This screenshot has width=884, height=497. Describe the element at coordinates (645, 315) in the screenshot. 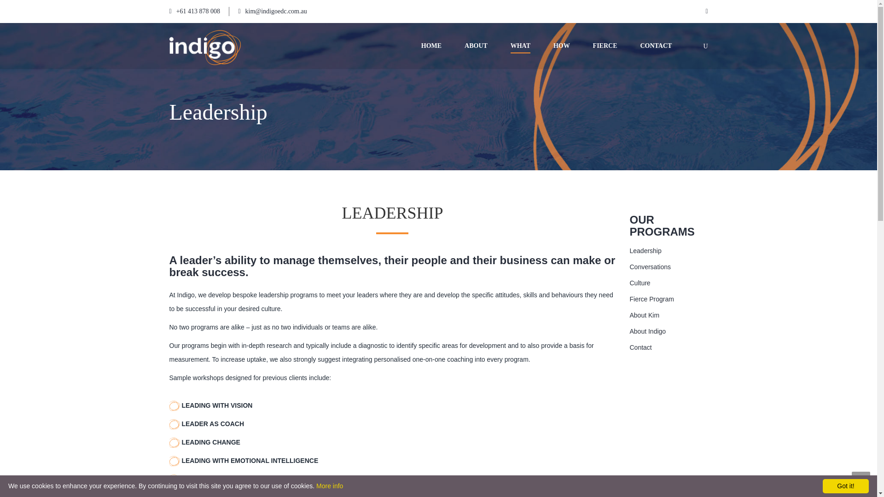

I see `About Kim` at that location.